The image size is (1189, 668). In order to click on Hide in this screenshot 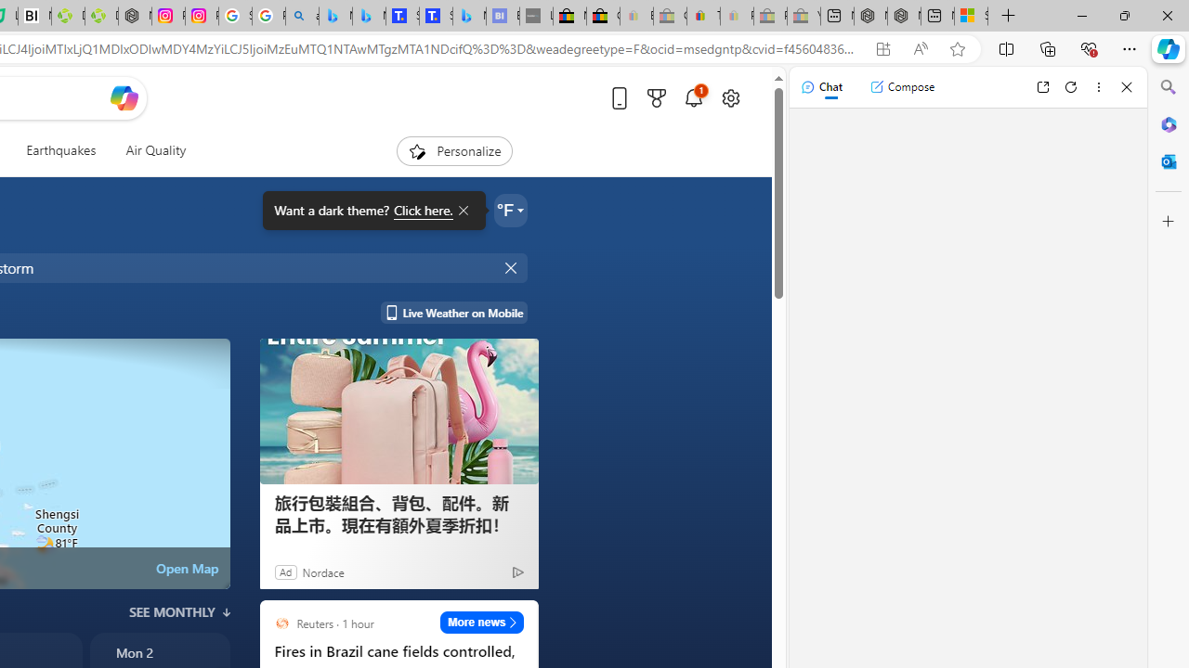, I will do `click(513, 267)`.